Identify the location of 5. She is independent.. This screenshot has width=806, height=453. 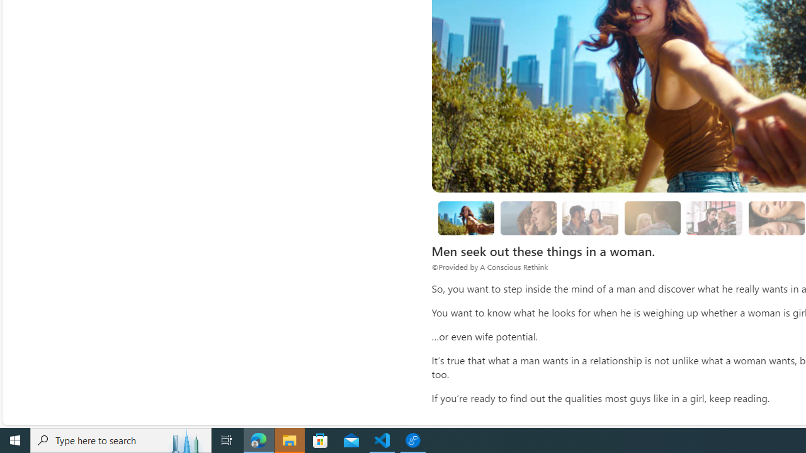
(776, 218).